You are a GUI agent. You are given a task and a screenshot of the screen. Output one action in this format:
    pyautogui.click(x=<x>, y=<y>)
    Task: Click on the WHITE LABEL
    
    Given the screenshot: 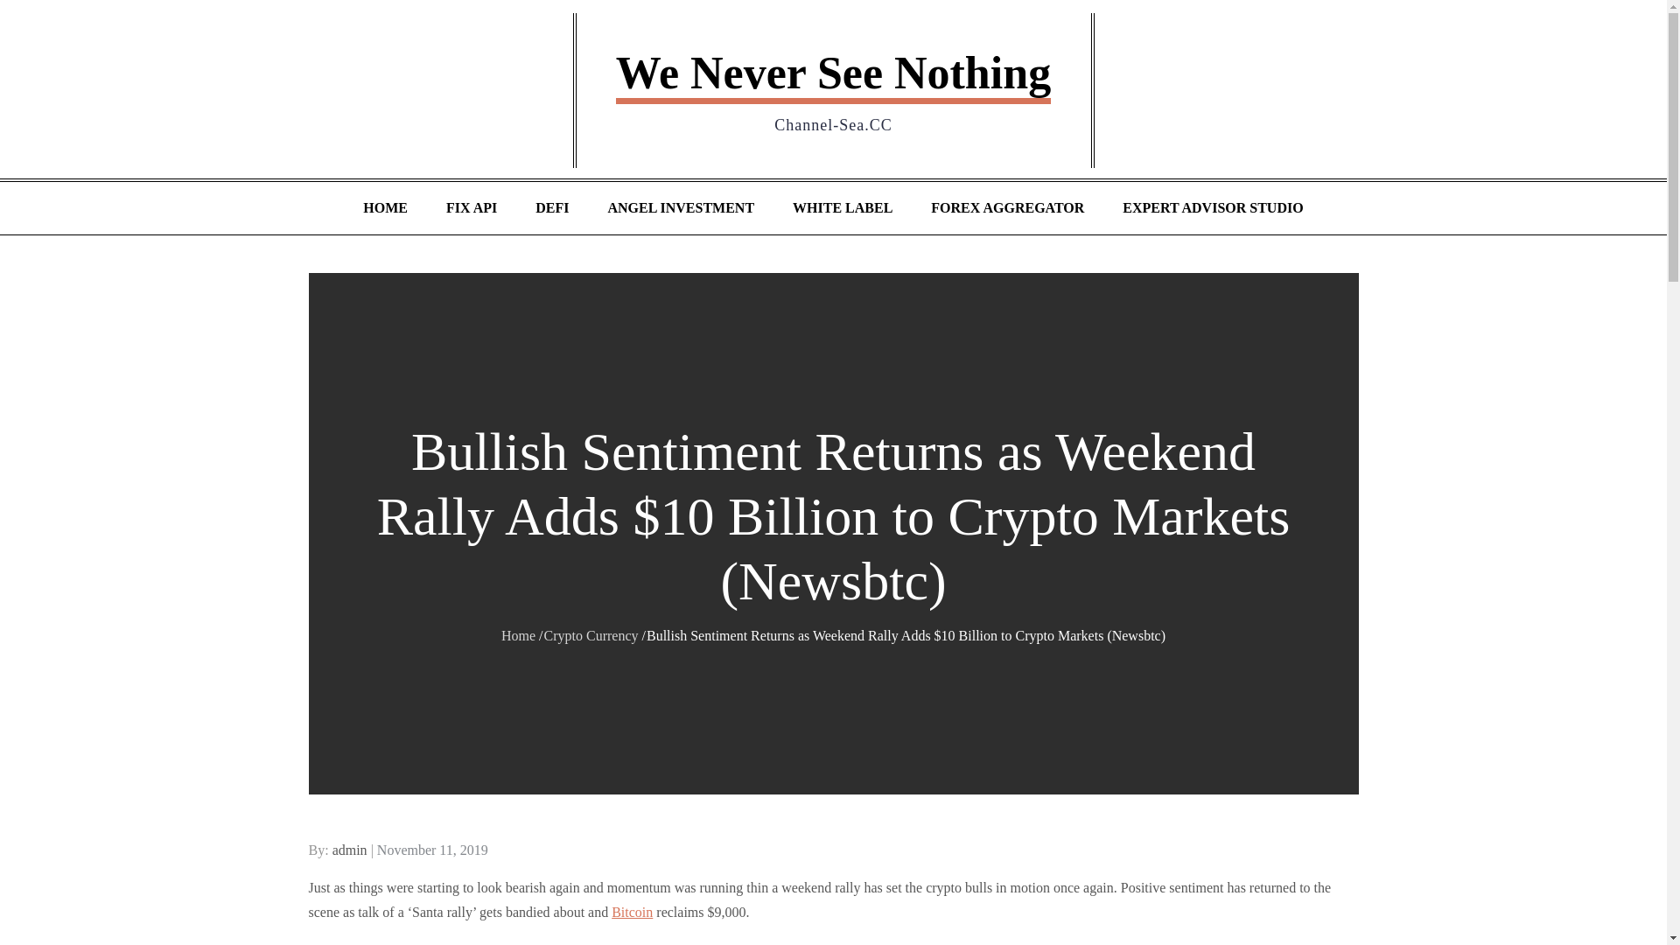 What is the action you would take?
    pyautogui.click(x=842, y=208)
    